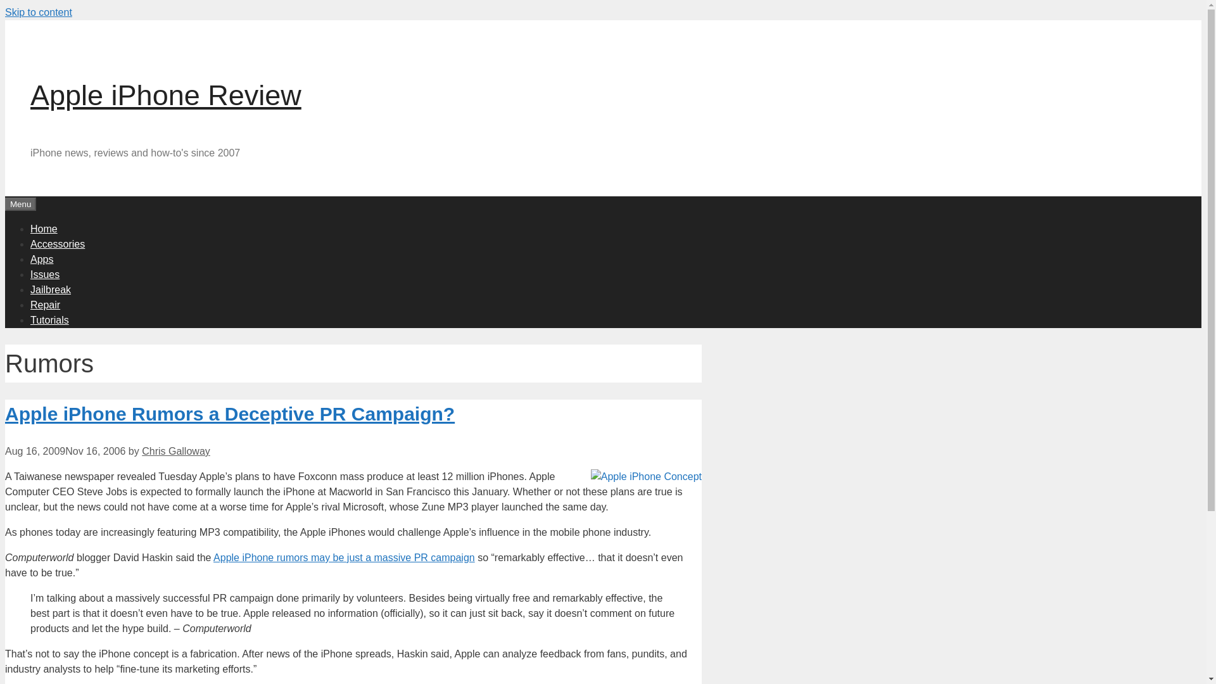 The height and width of the screenshot is (684, 1216). I want to click on Tutorials, so click(49, 319).